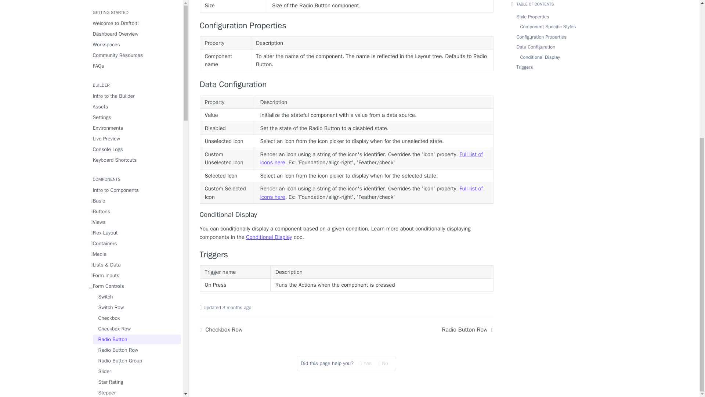 This screenshot has width=705, height=397. What do you see at coordinates (347, 26) in the screenshot?
I see `Configuration Properties` at bounding box center [347, 26].